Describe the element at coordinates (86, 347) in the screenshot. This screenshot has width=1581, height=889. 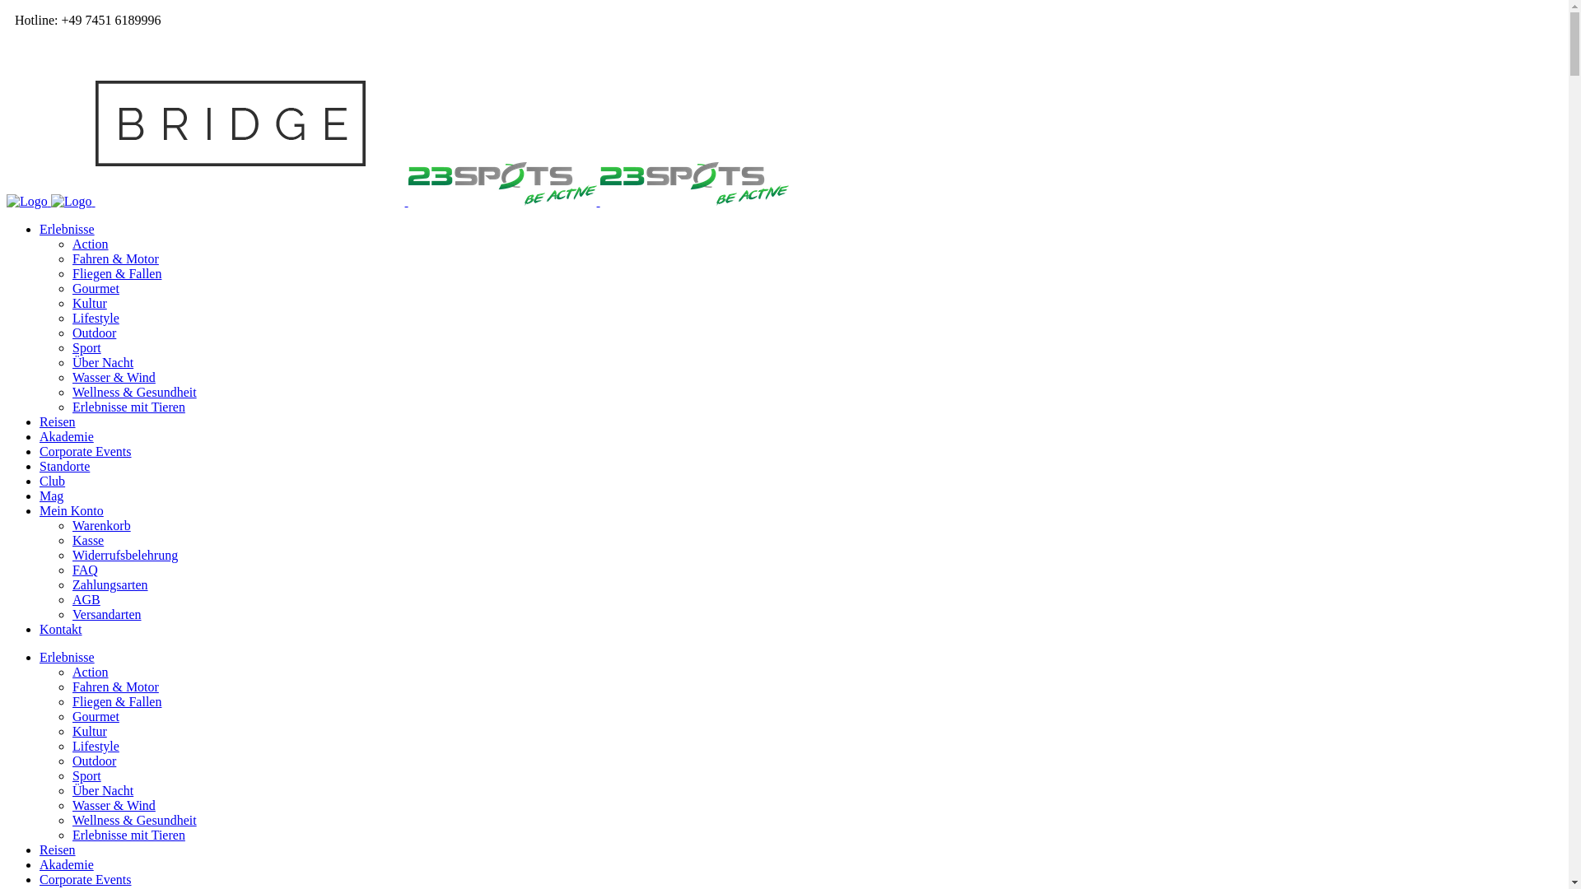
I see `Sport` at that location.